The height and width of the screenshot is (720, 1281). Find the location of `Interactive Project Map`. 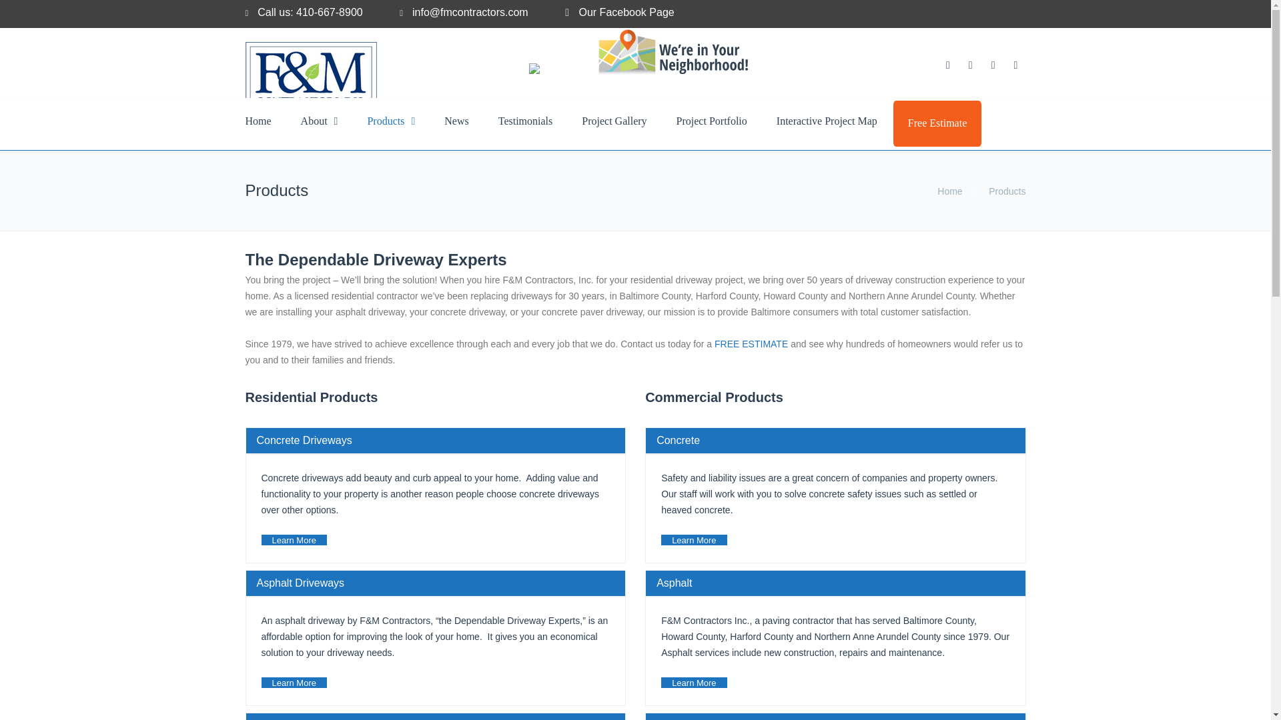

Interactive Project Map is located at coordinates (827, 121).